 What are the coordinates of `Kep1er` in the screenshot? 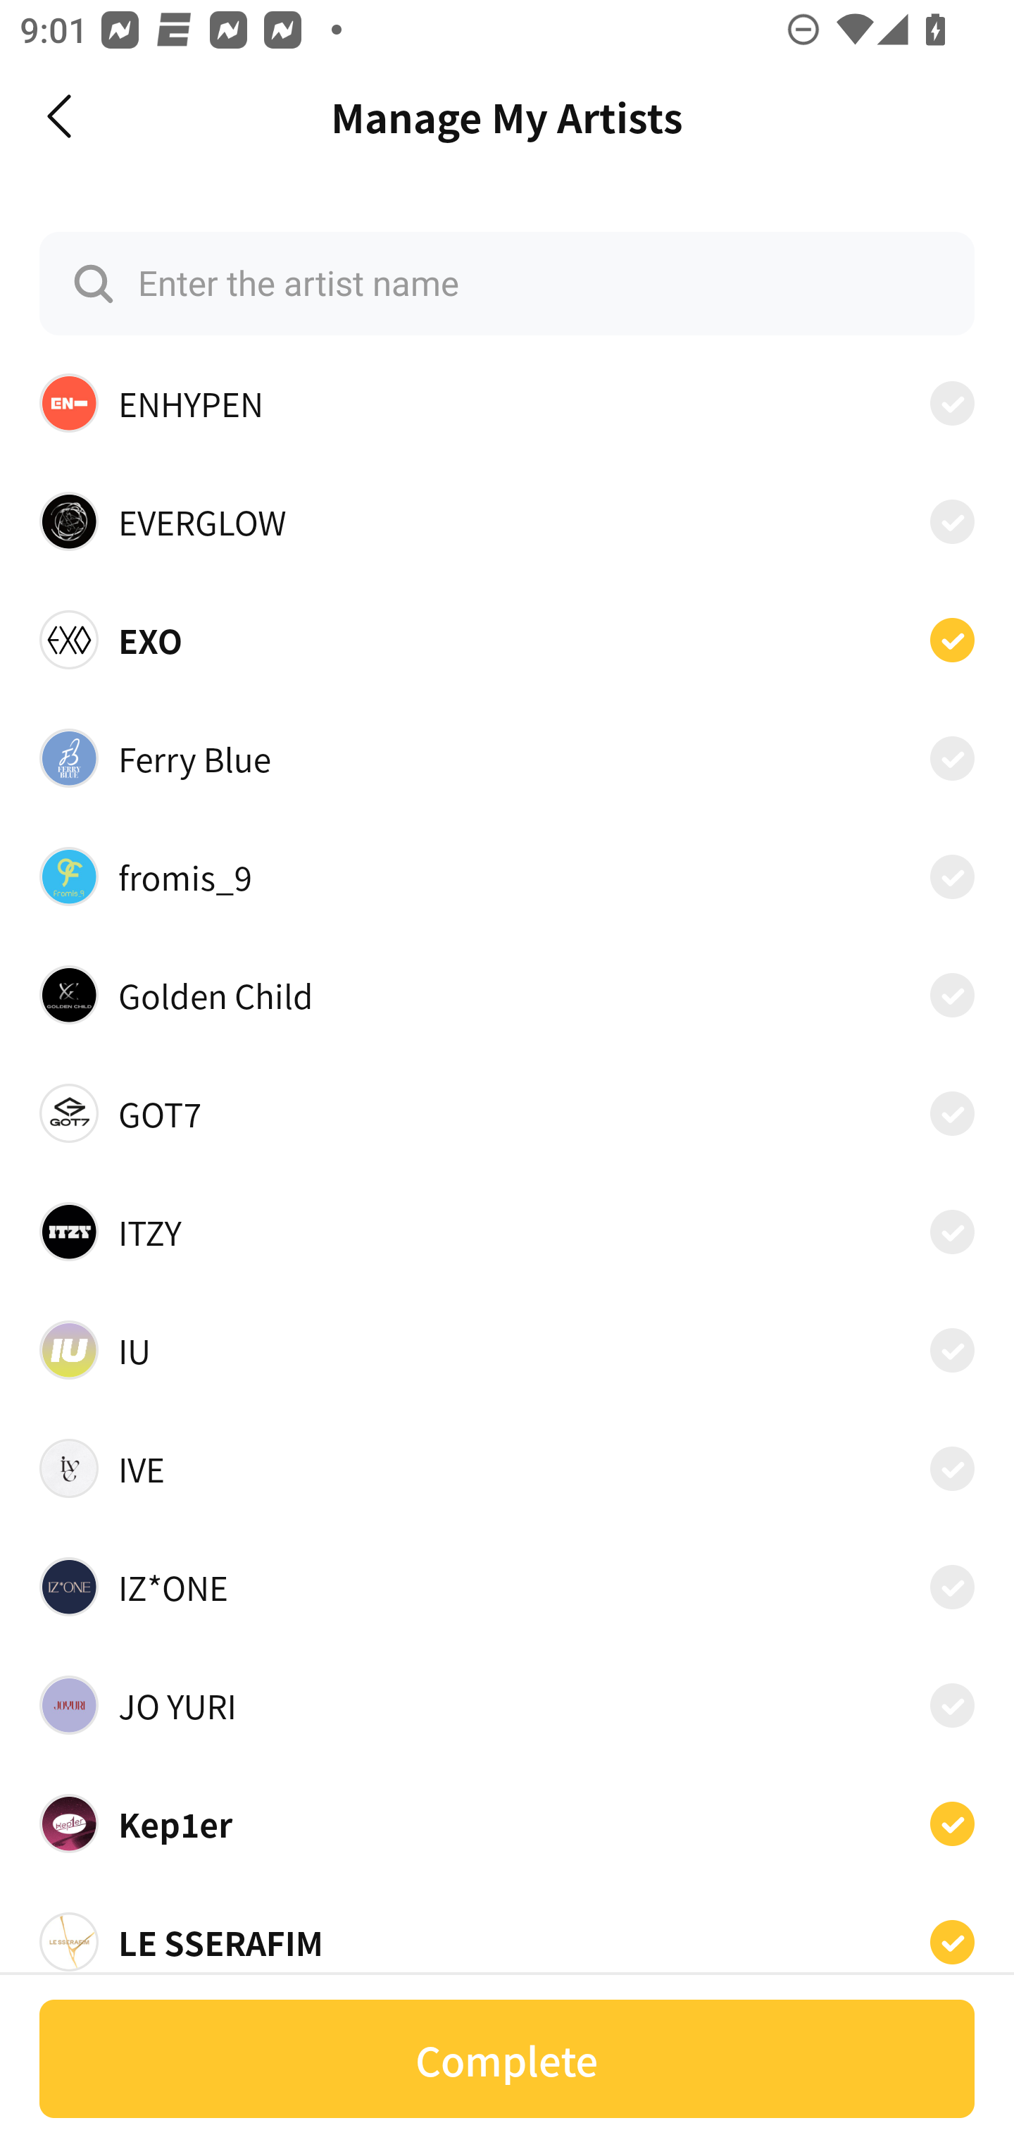 It's located at (507, 1824).